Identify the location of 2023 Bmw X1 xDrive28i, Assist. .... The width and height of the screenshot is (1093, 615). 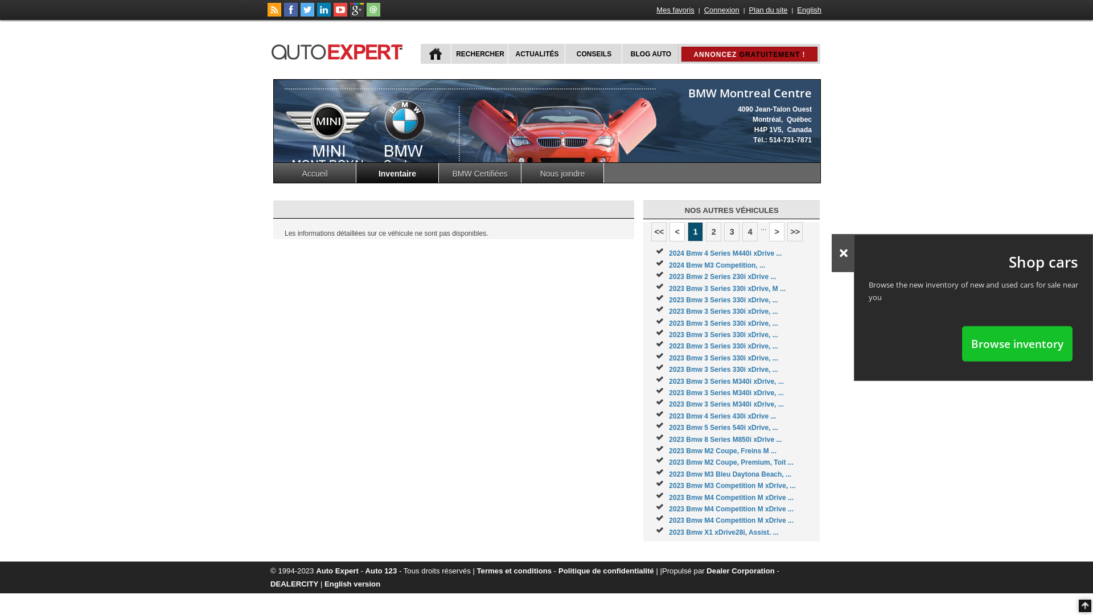
(724, 532).